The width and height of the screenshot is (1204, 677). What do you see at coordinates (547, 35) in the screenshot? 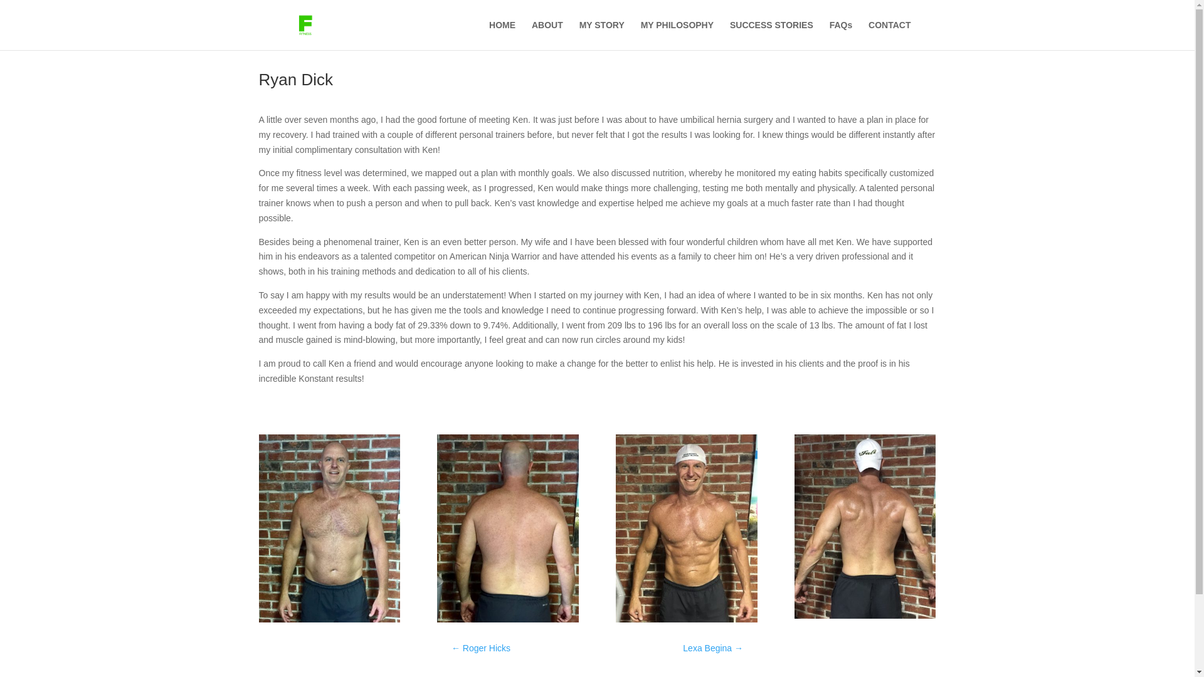
I see `ABOUT` at bounding box center [547, 35].